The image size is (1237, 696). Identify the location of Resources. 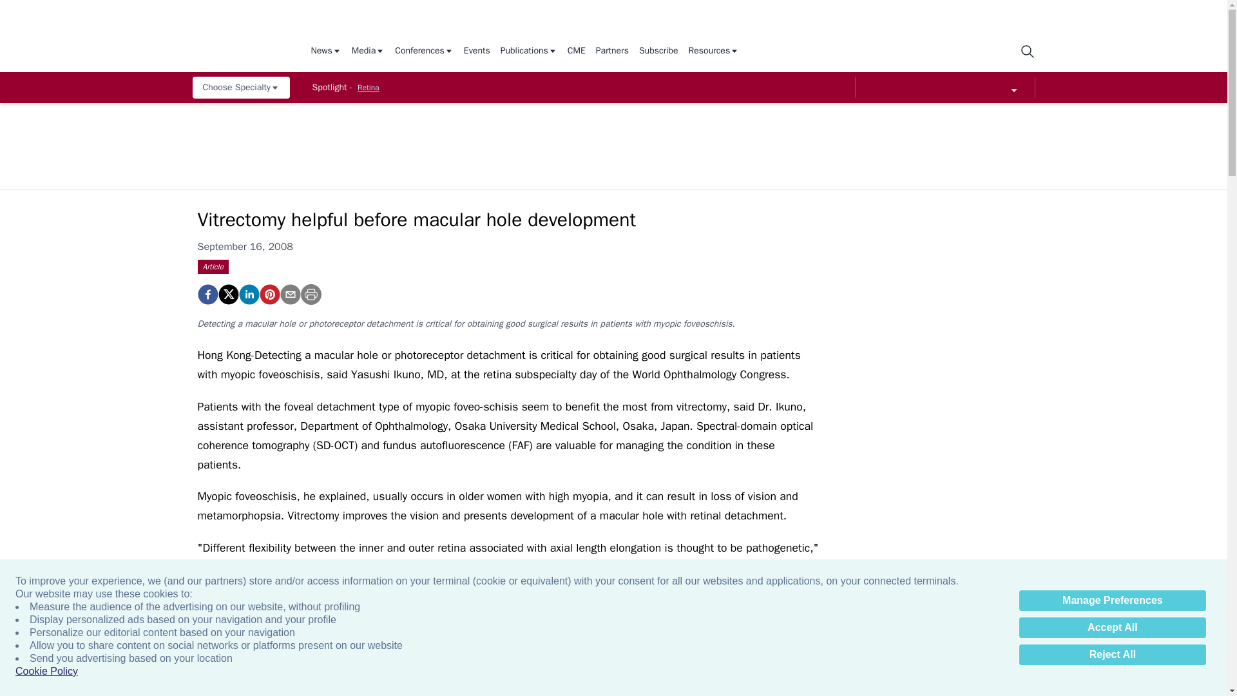
(714, 52).